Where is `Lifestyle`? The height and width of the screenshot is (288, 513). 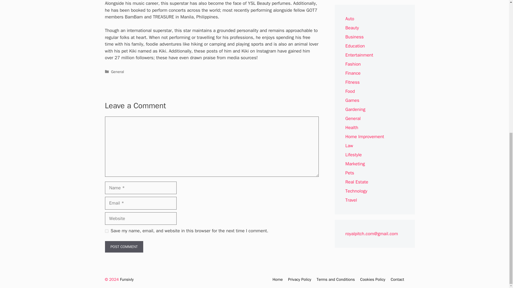 Lifestyle is located at coordinates (353, 155).